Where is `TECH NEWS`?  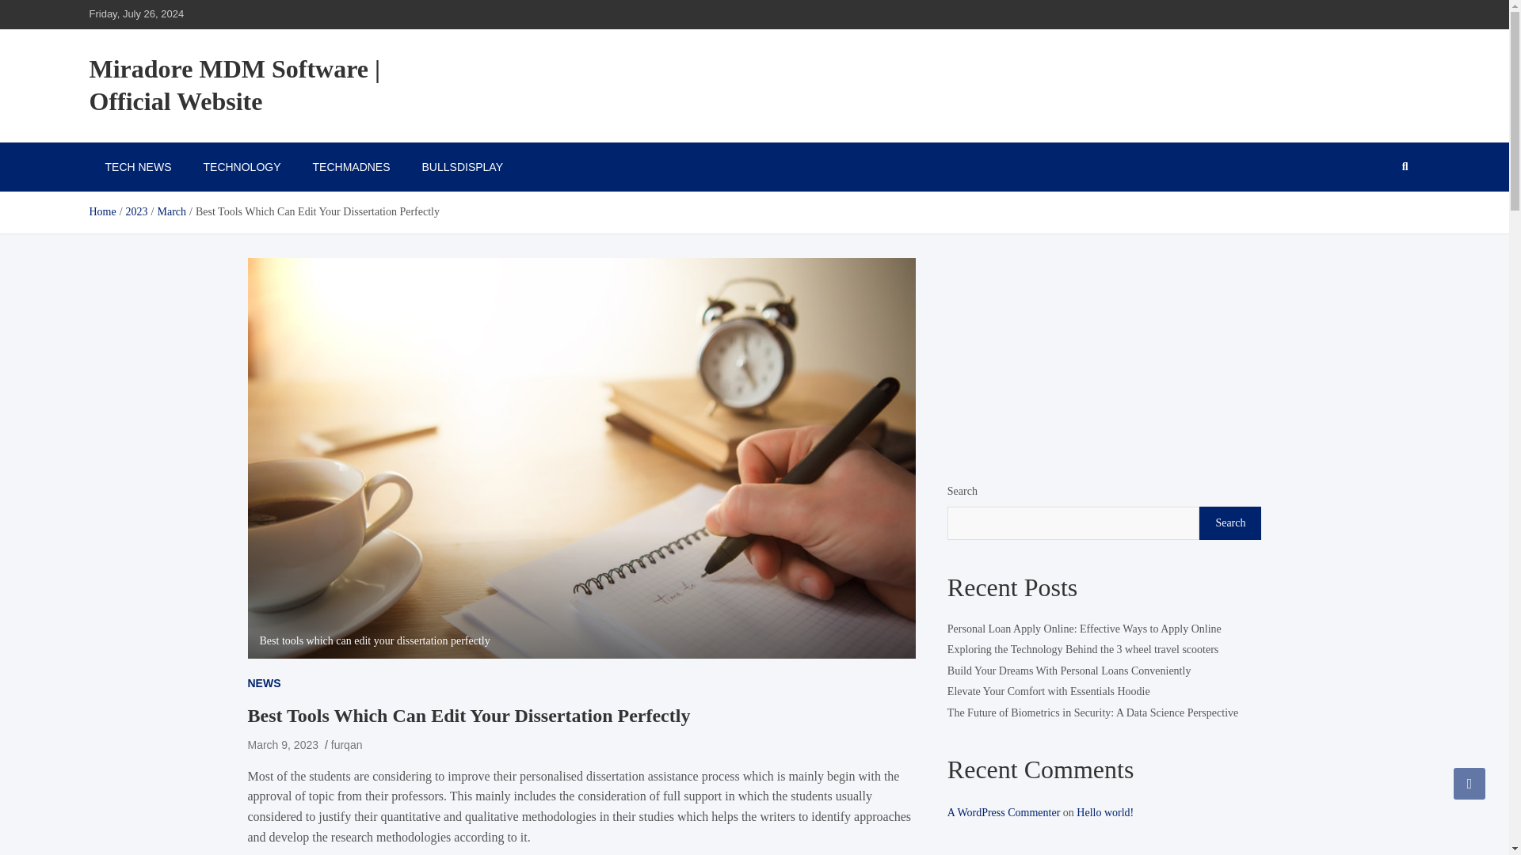
TECH NEWS is located at coordinates (138, 166).